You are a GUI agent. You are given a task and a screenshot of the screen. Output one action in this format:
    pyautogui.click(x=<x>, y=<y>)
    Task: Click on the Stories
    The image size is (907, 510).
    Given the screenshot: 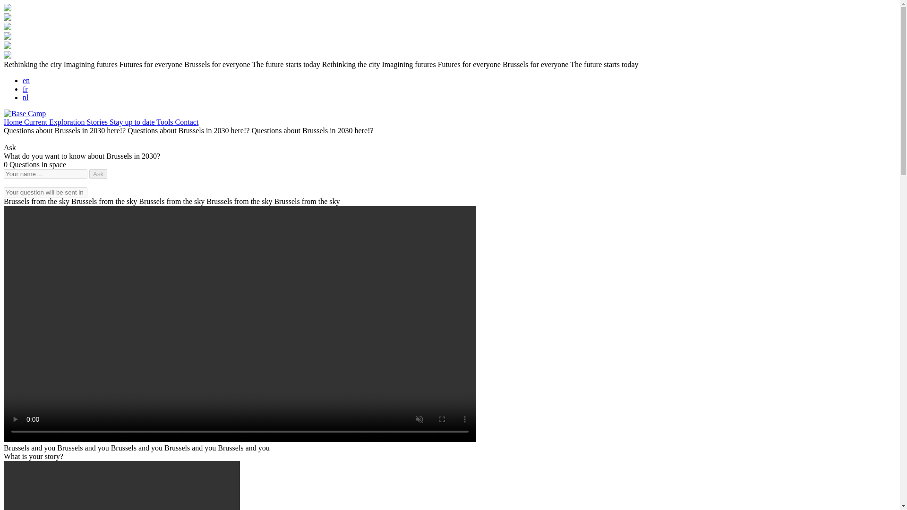 What is the action you would take?
    pyautogui.click(x=98, y=122)
    